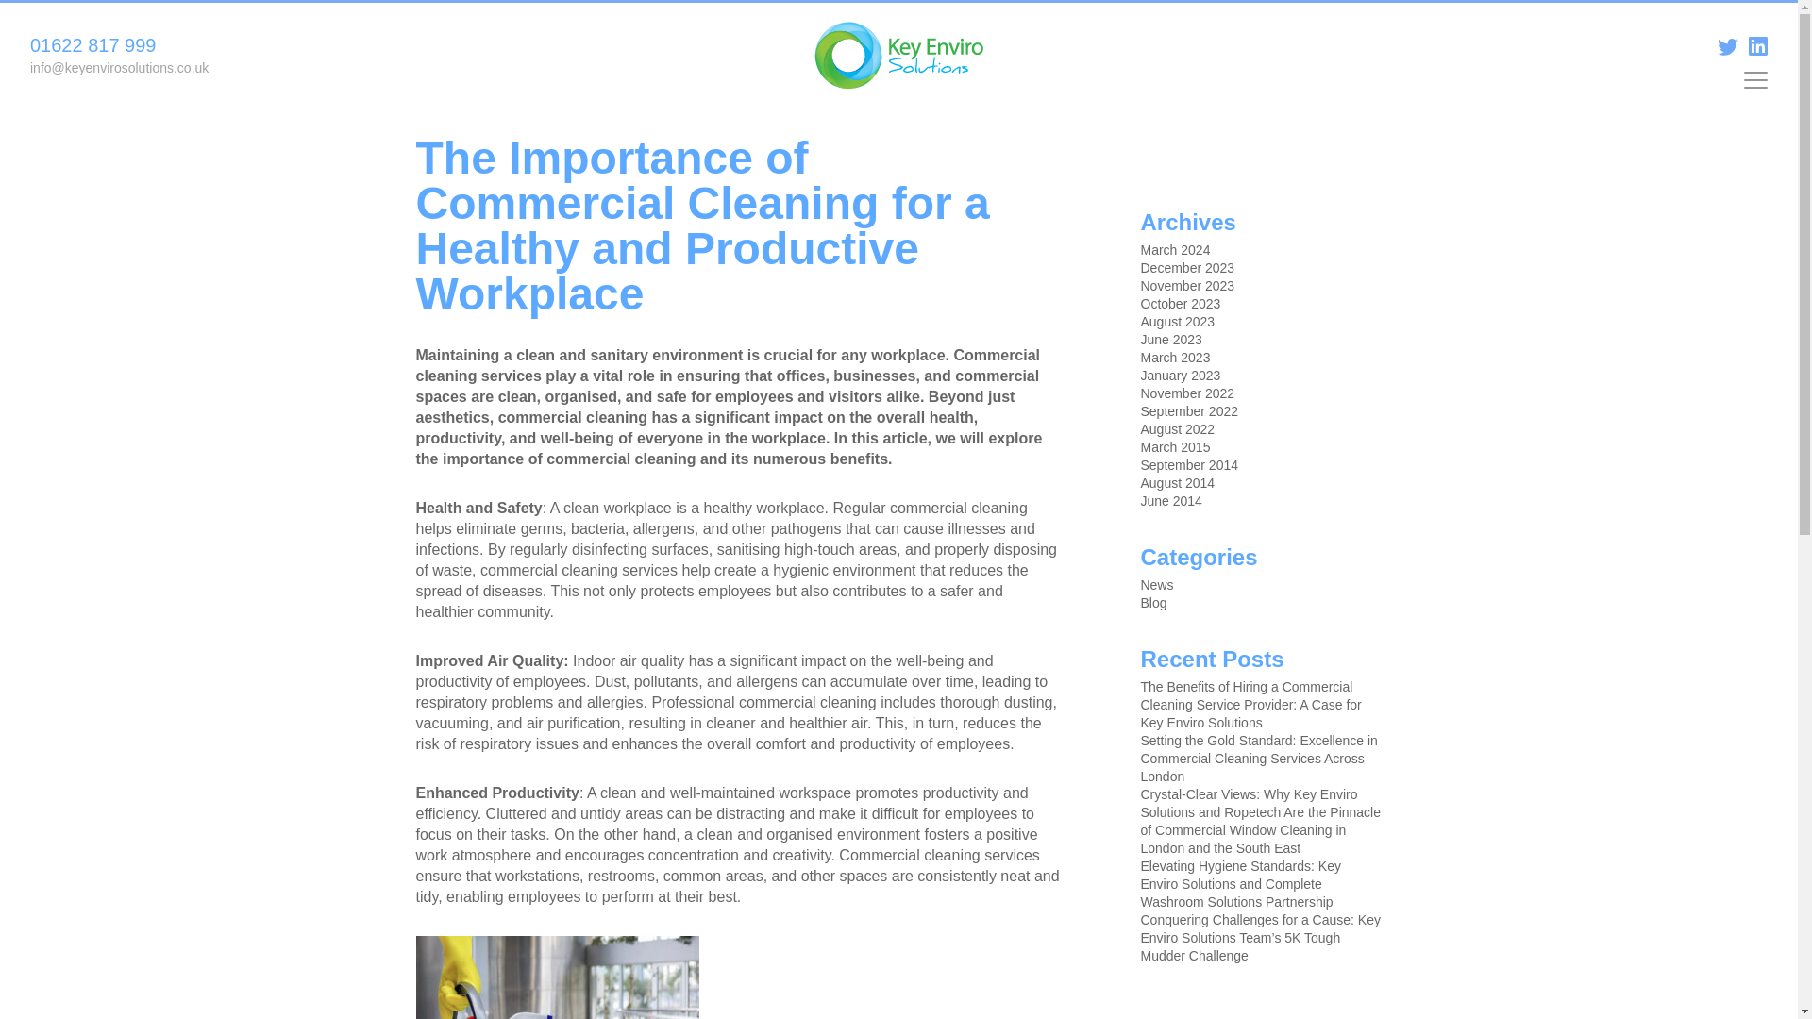 This screenshot has height=1019, width=1812. I want to click on November 2022, so click(1186, 393).